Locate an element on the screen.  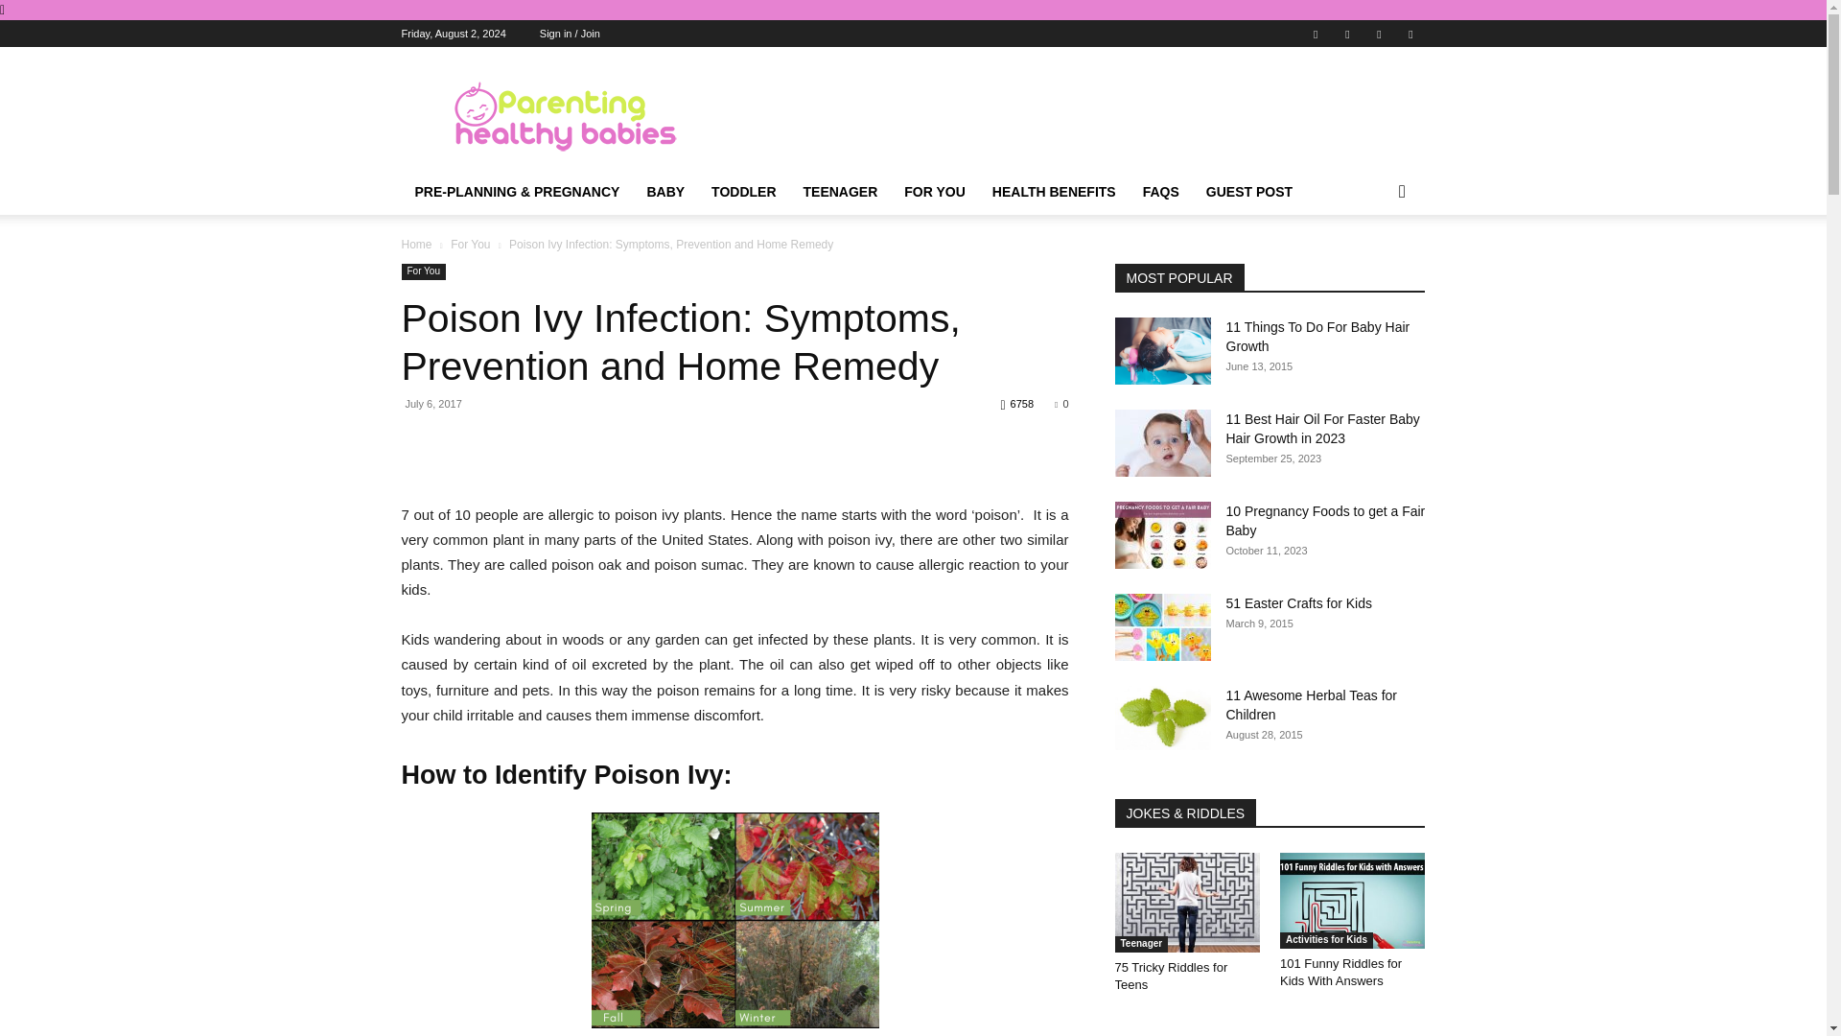
BABY is located at coordinates (665, 192).